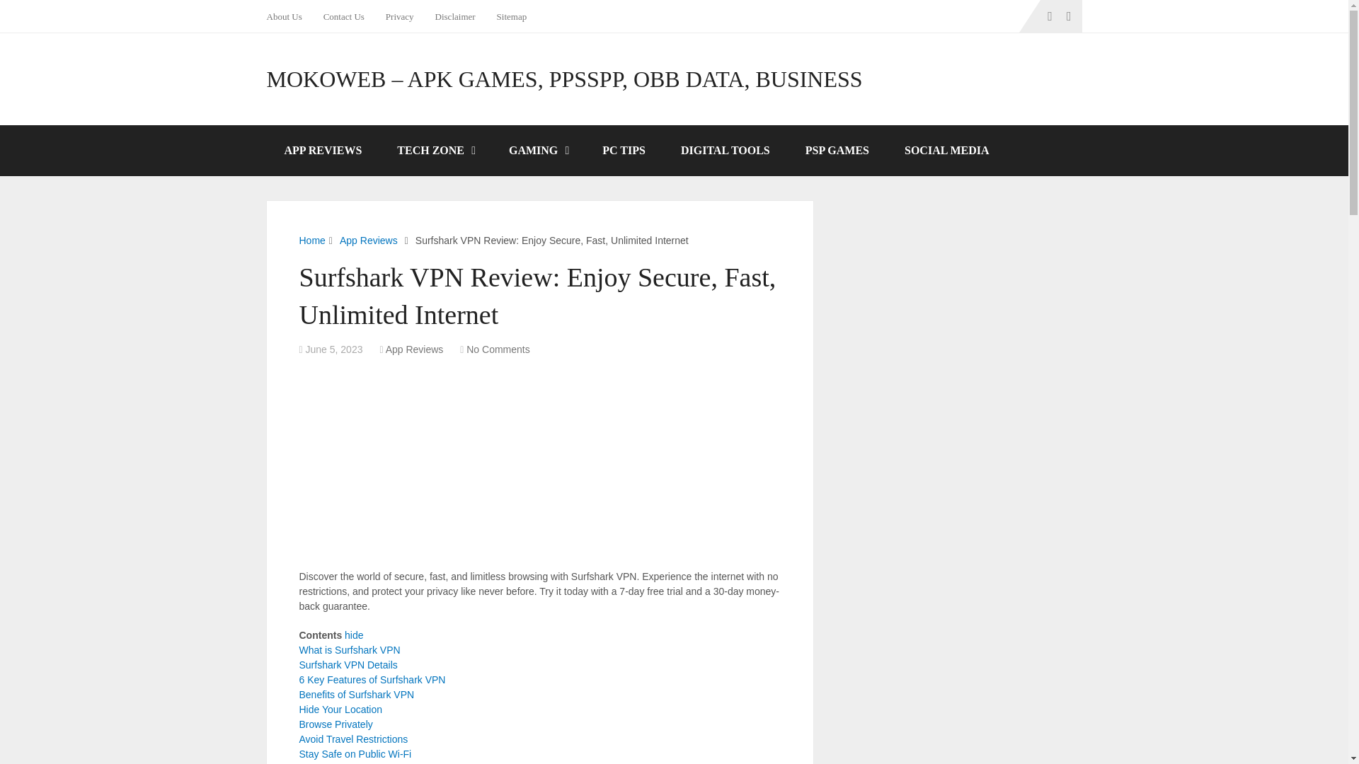 Image resolution: width=1359 pixels, height=764 pixels. I want to click on hide, so click(354, 635).